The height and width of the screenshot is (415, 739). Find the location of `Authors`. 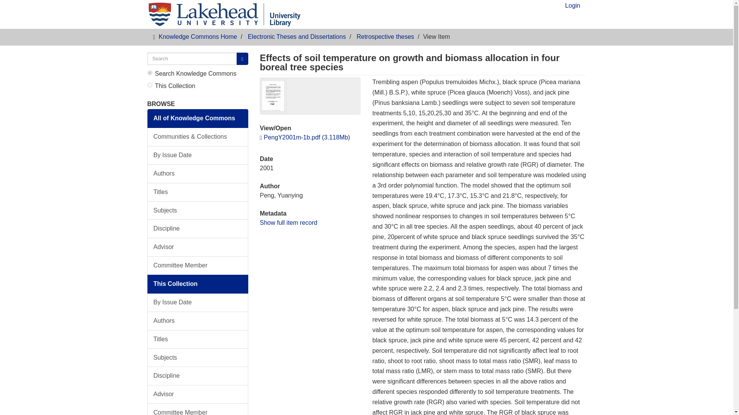

Authors is located at coordinates (198, 174).